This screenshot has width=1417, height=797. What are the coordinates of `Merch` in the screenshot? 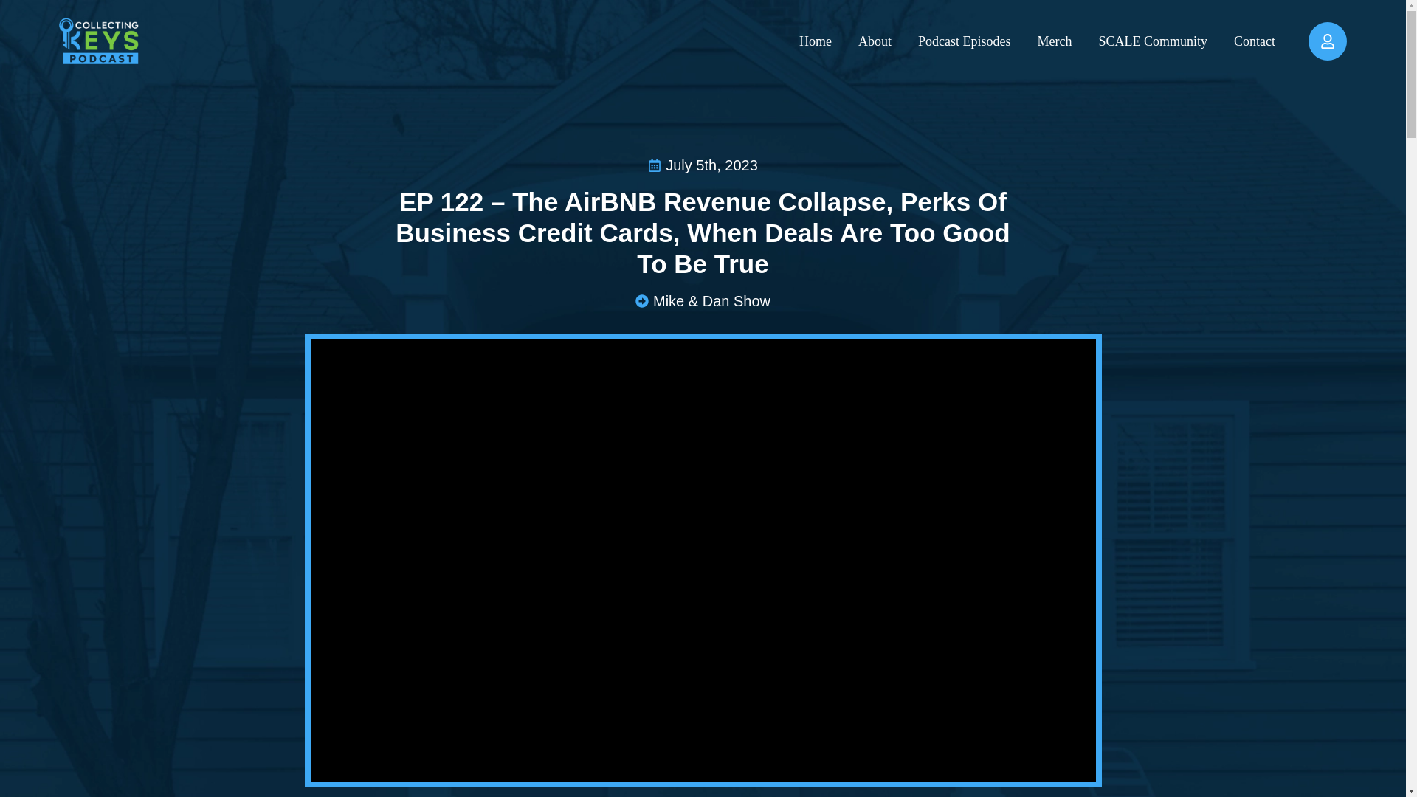 It's located at (1055, 40).